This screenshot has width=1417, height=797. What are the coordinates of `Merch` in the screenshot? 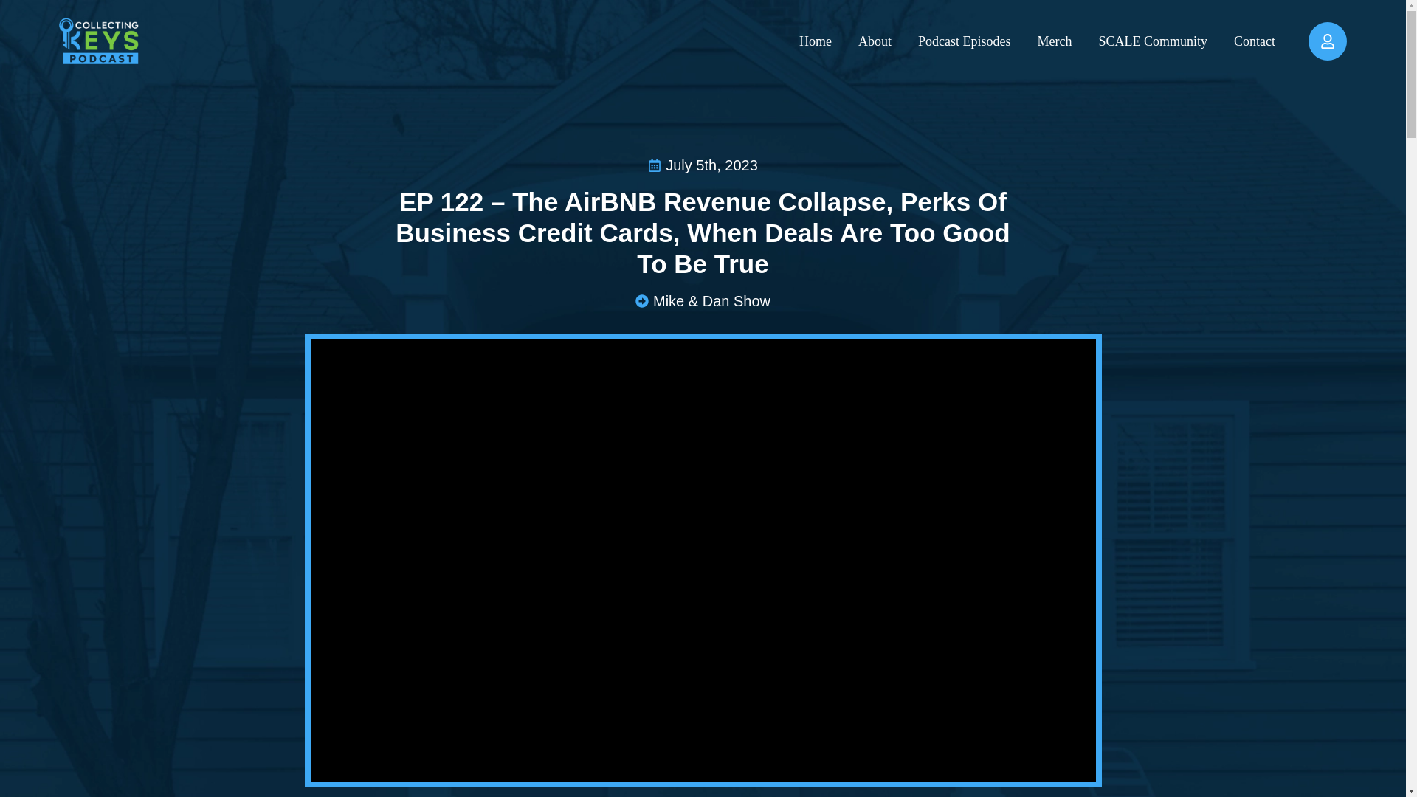 It's located at (1055, 40).